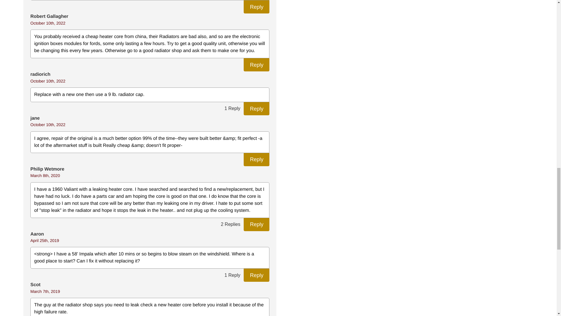 The height and width of the screenshot is (316, 561). What do you see at coordinates (256, 275) in the screenshot?
I see `Reply` at bounding box center [256, 275].